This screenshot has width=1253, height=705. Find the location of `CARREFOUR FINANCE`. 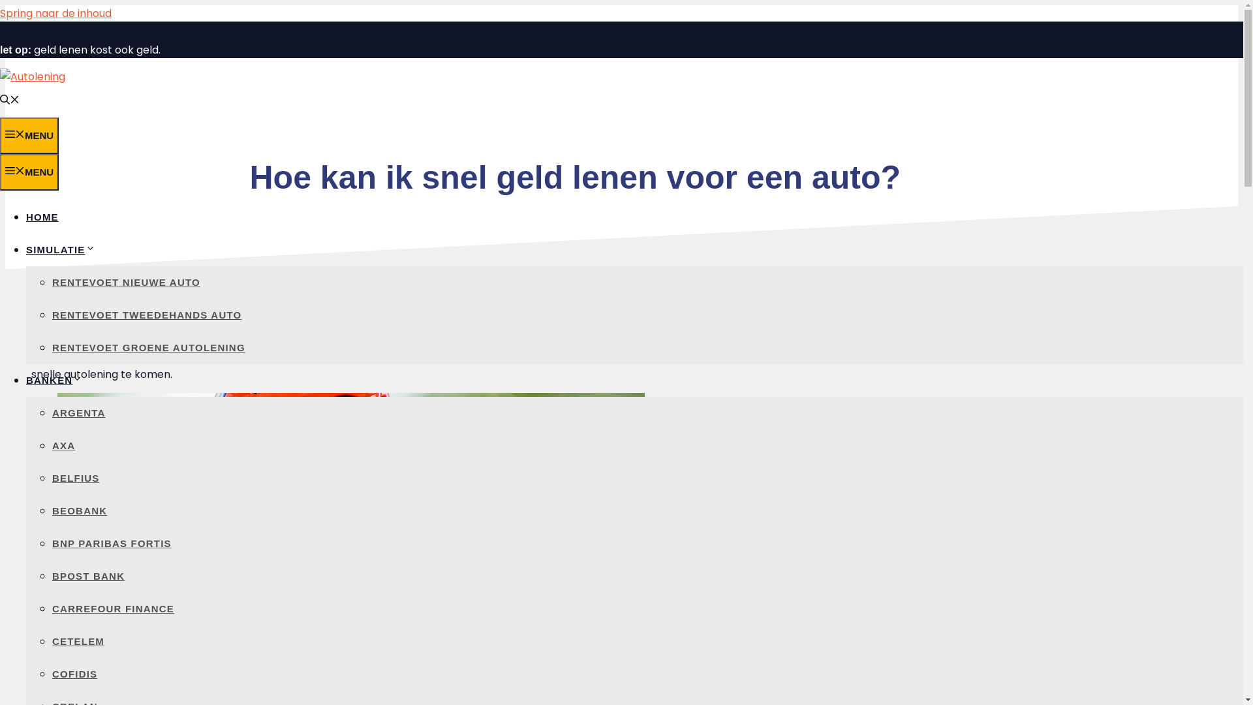

CARREFOUR FINANCE is located at coordinates (114, 608).